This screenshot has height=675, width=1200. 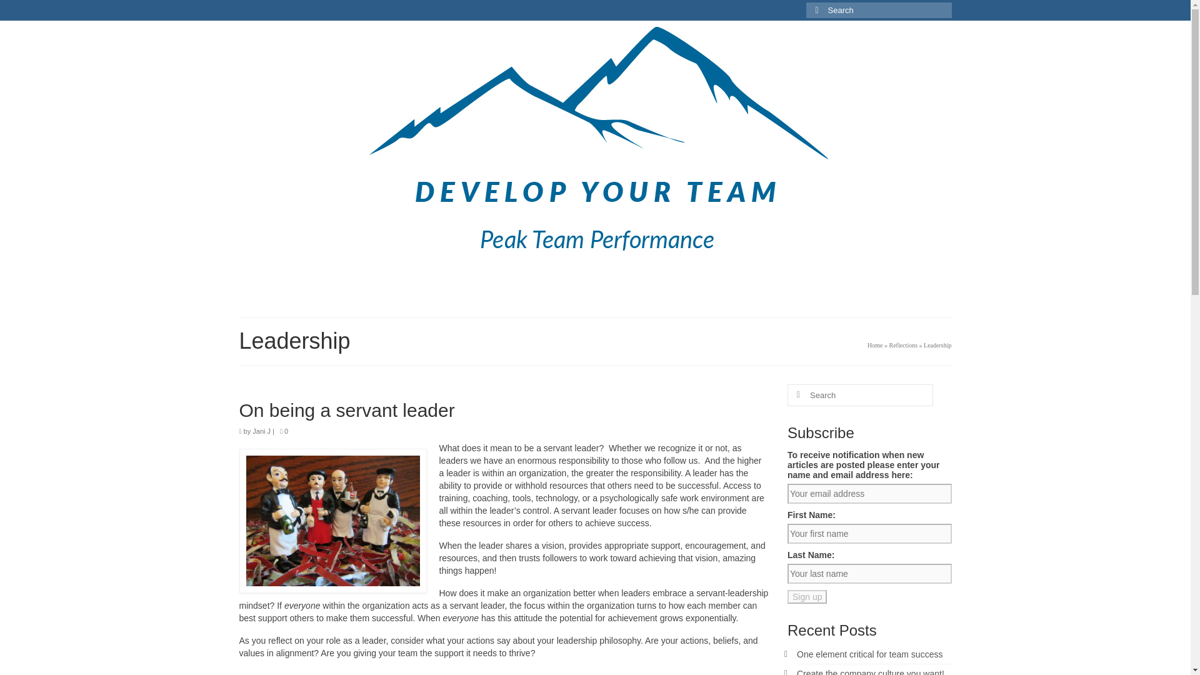 I want to click on Create the company culture you want!, so click(x=870, y=672).